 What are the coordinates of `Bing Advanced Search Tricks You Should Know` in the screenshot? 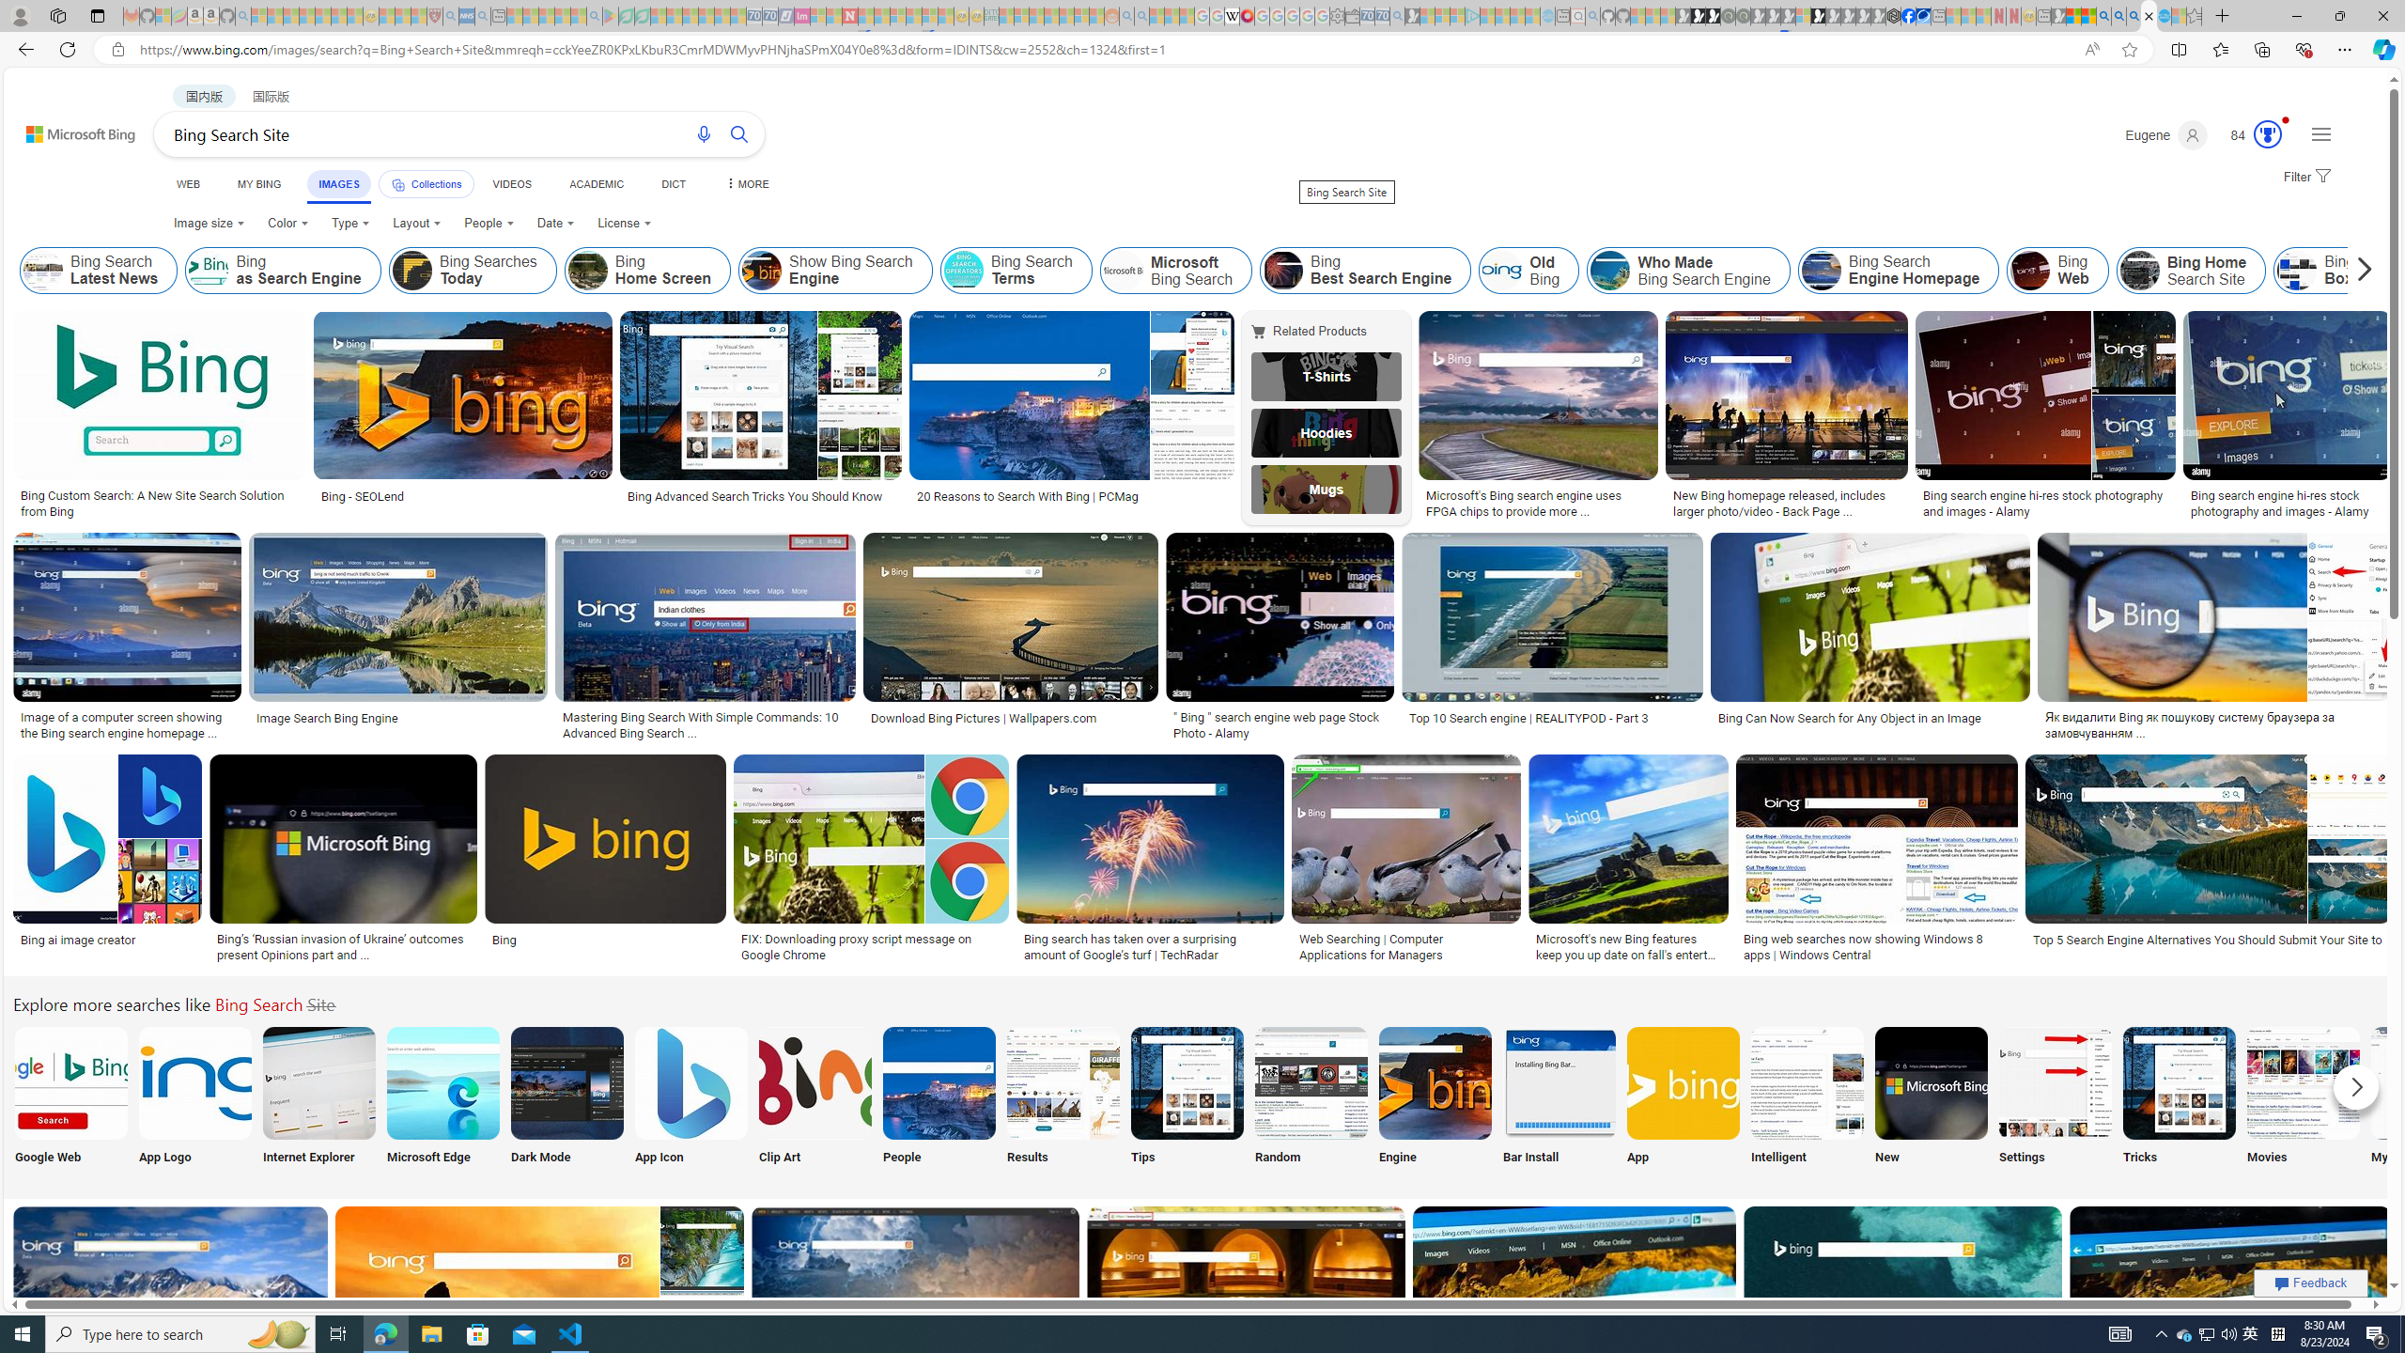 It's located at (755, 496).